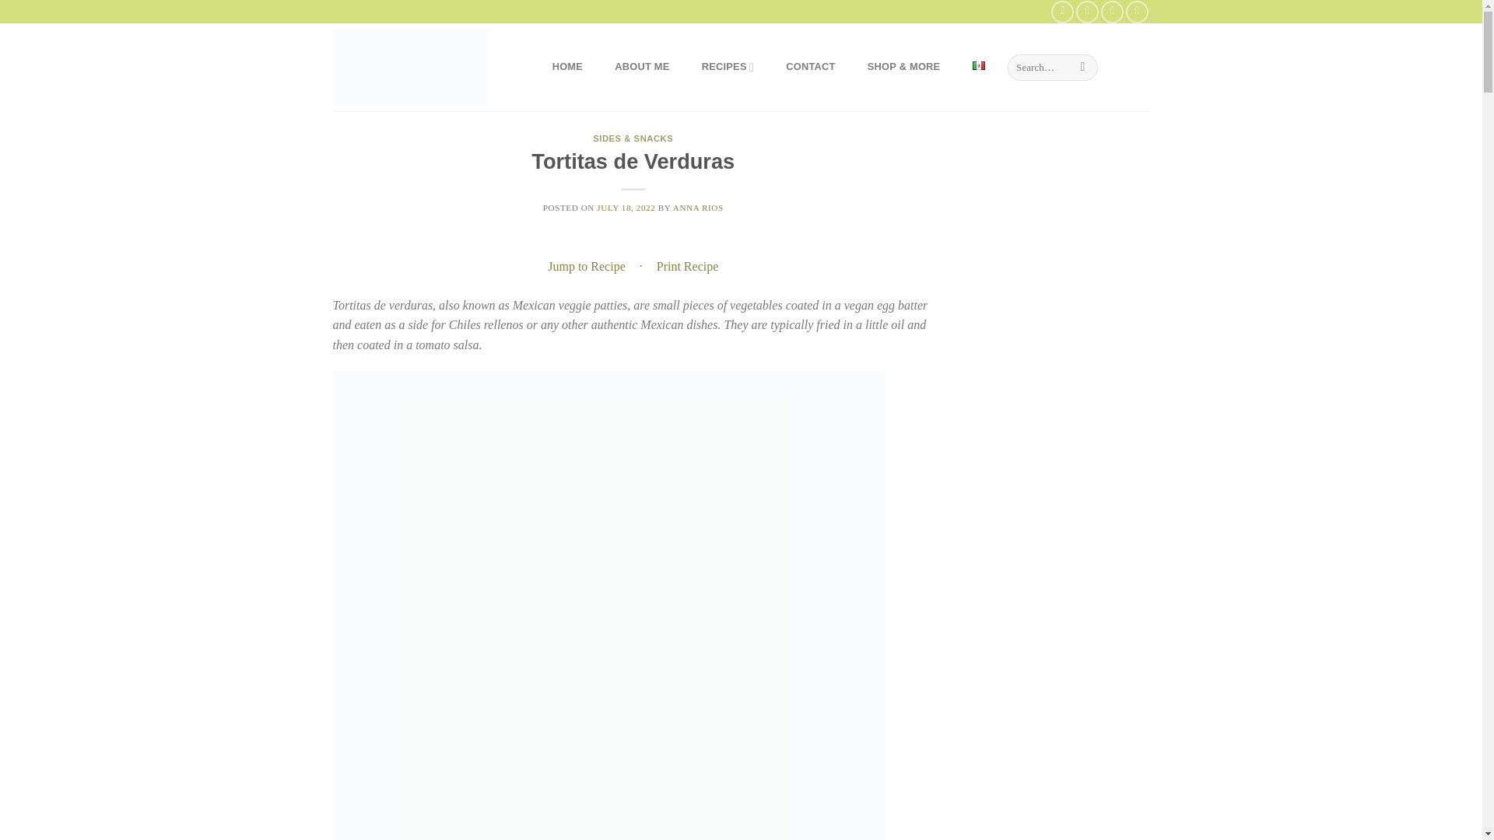 The height and width of the screenshot is (840, 1494). Describe the element at coordinates (567, 67) in the screenshot. I see `HOME` at that location.